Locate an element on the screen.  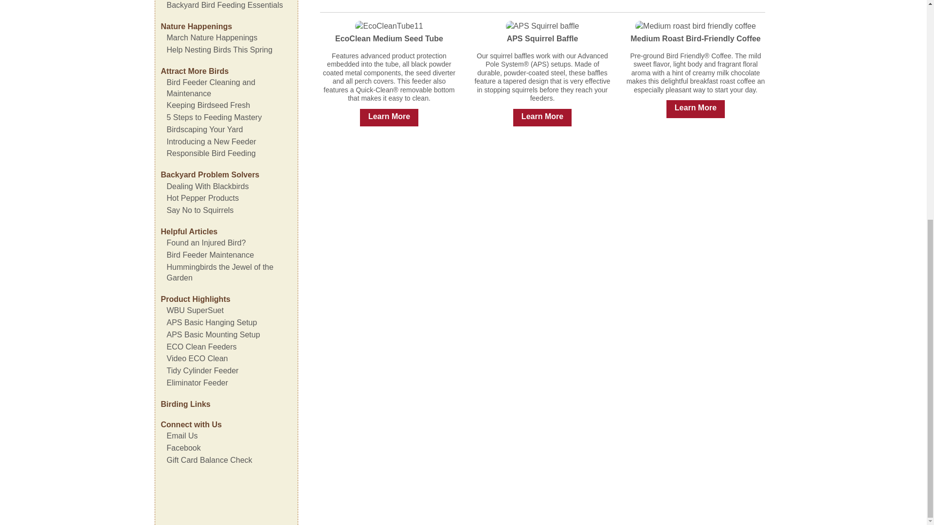
Hot Pepper Products is located at coordinates (202, 197).